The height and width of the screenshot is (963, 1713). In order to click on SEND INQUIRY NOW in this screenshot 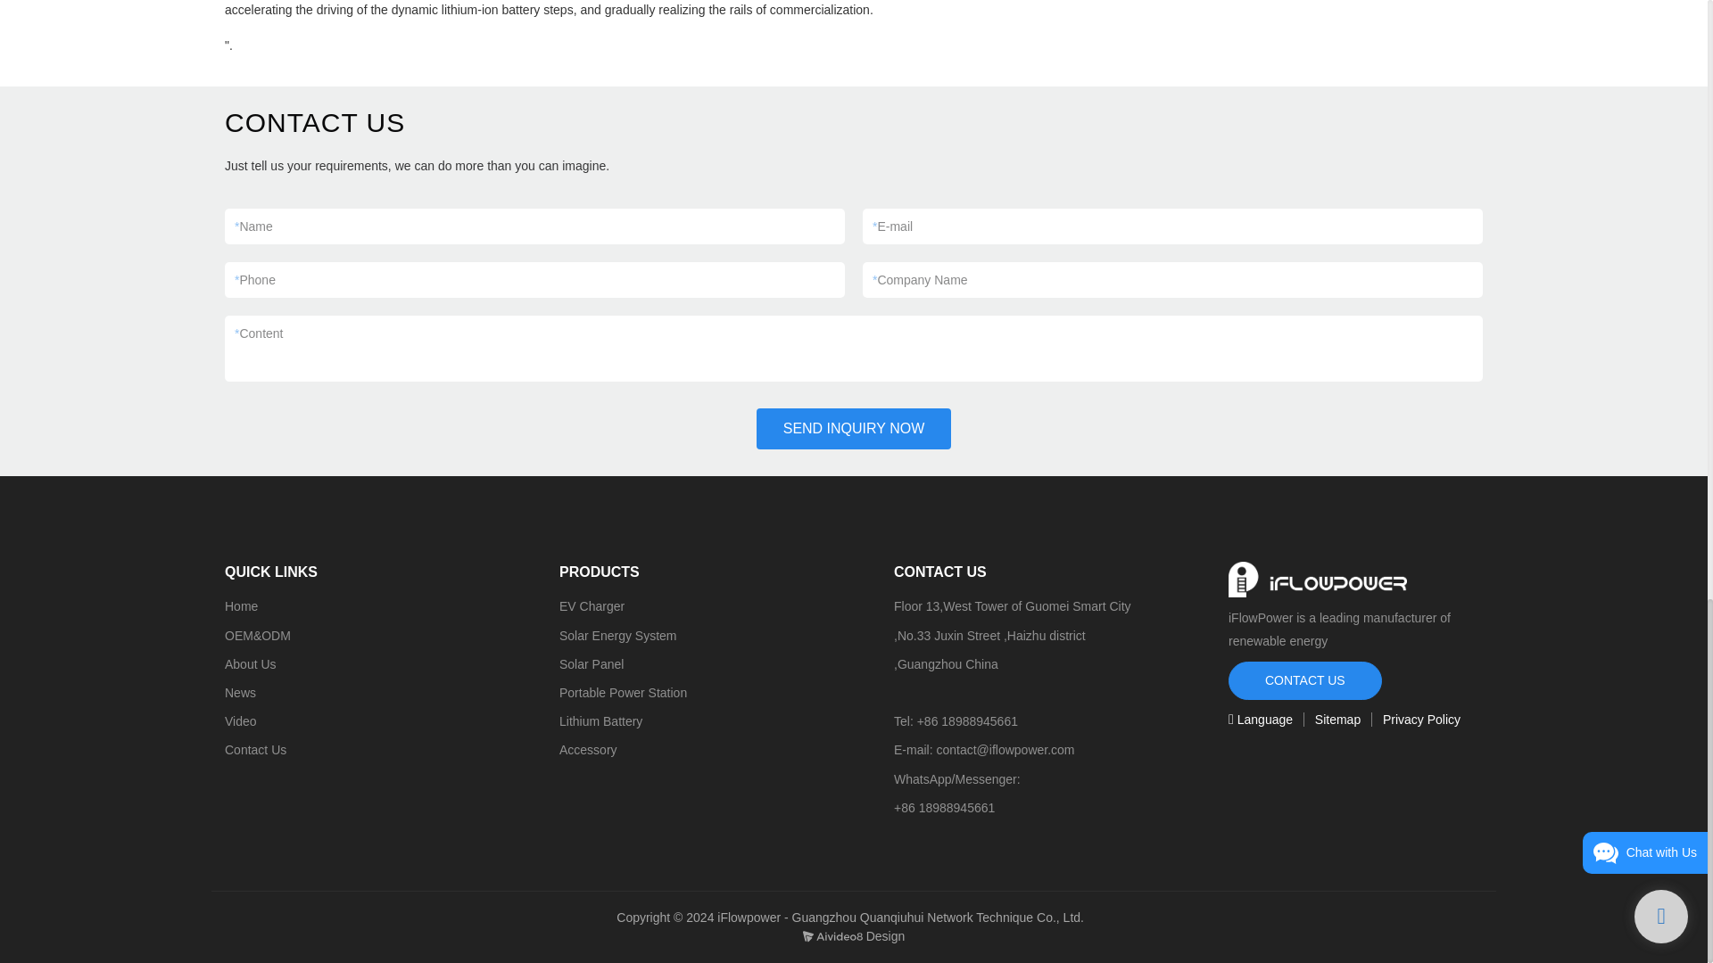, I will do `click(855, 428)`.